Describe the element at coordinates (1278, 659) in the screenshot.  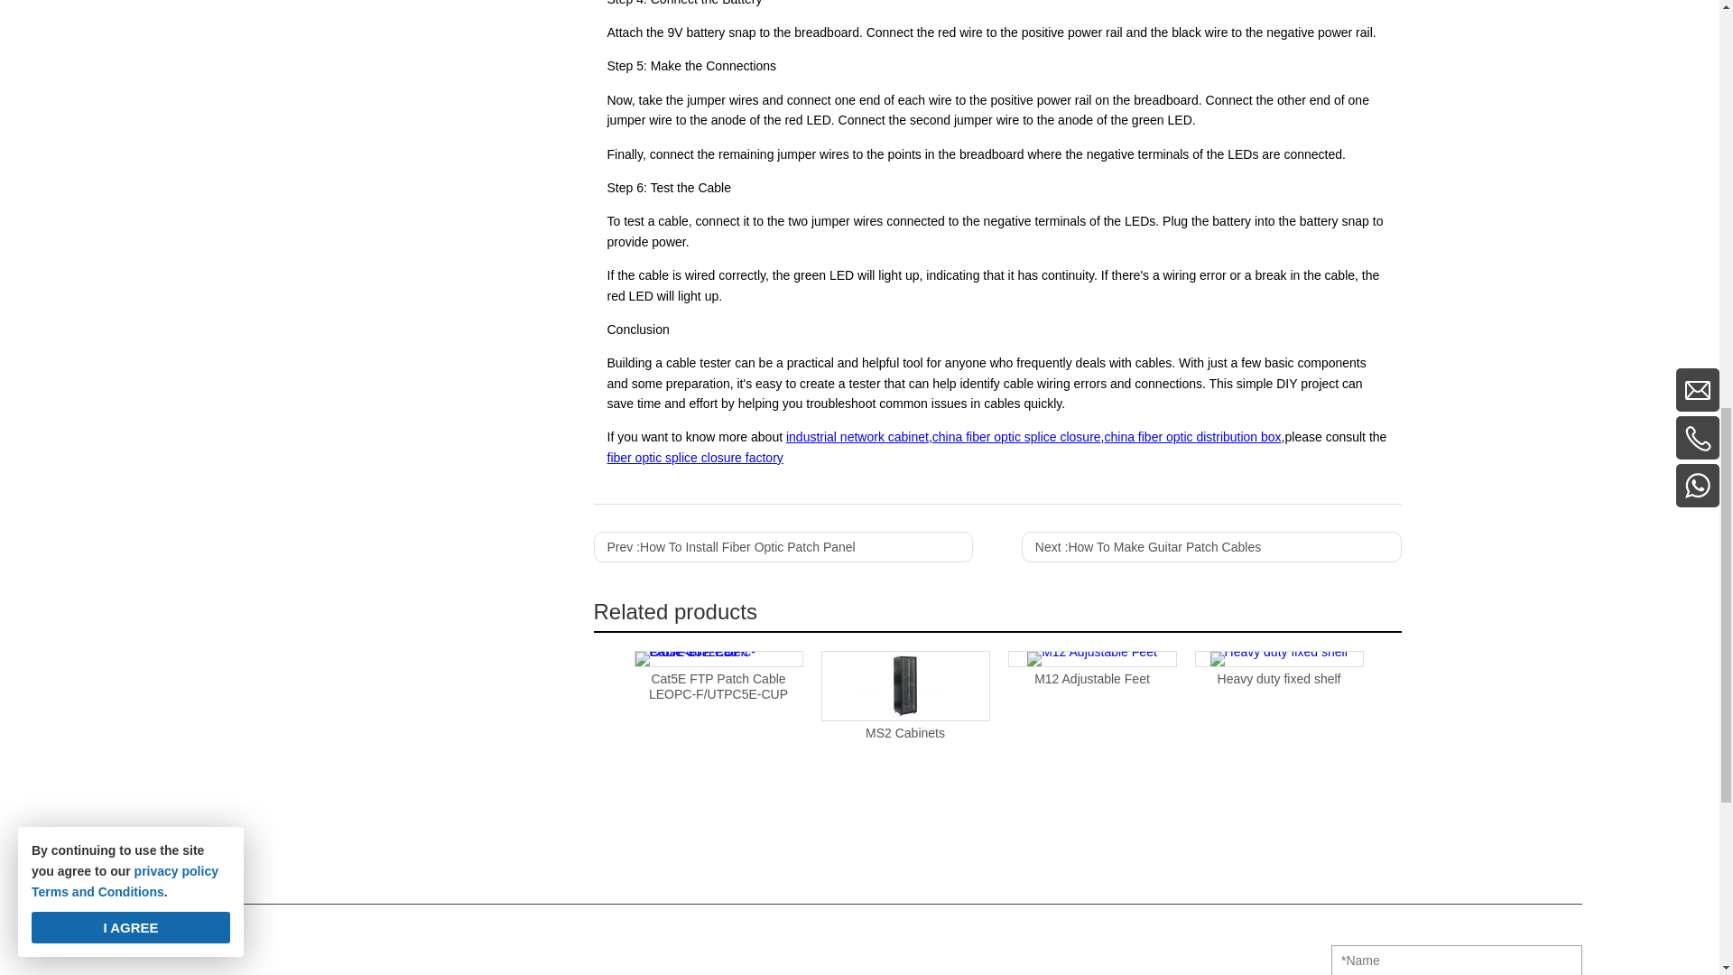
I see `Heavy duty fixed shelf` at that location.